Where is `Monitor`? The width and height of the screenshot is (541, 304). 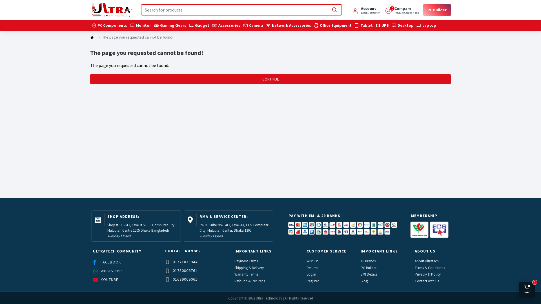
Monitor is located at coordinates (140, 25).